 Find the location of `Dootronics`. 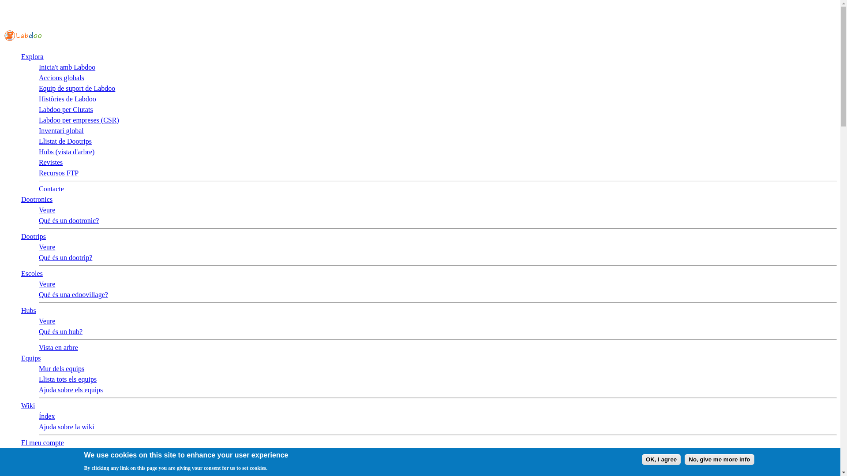

Dootronics is located at coordinates (37, 199).